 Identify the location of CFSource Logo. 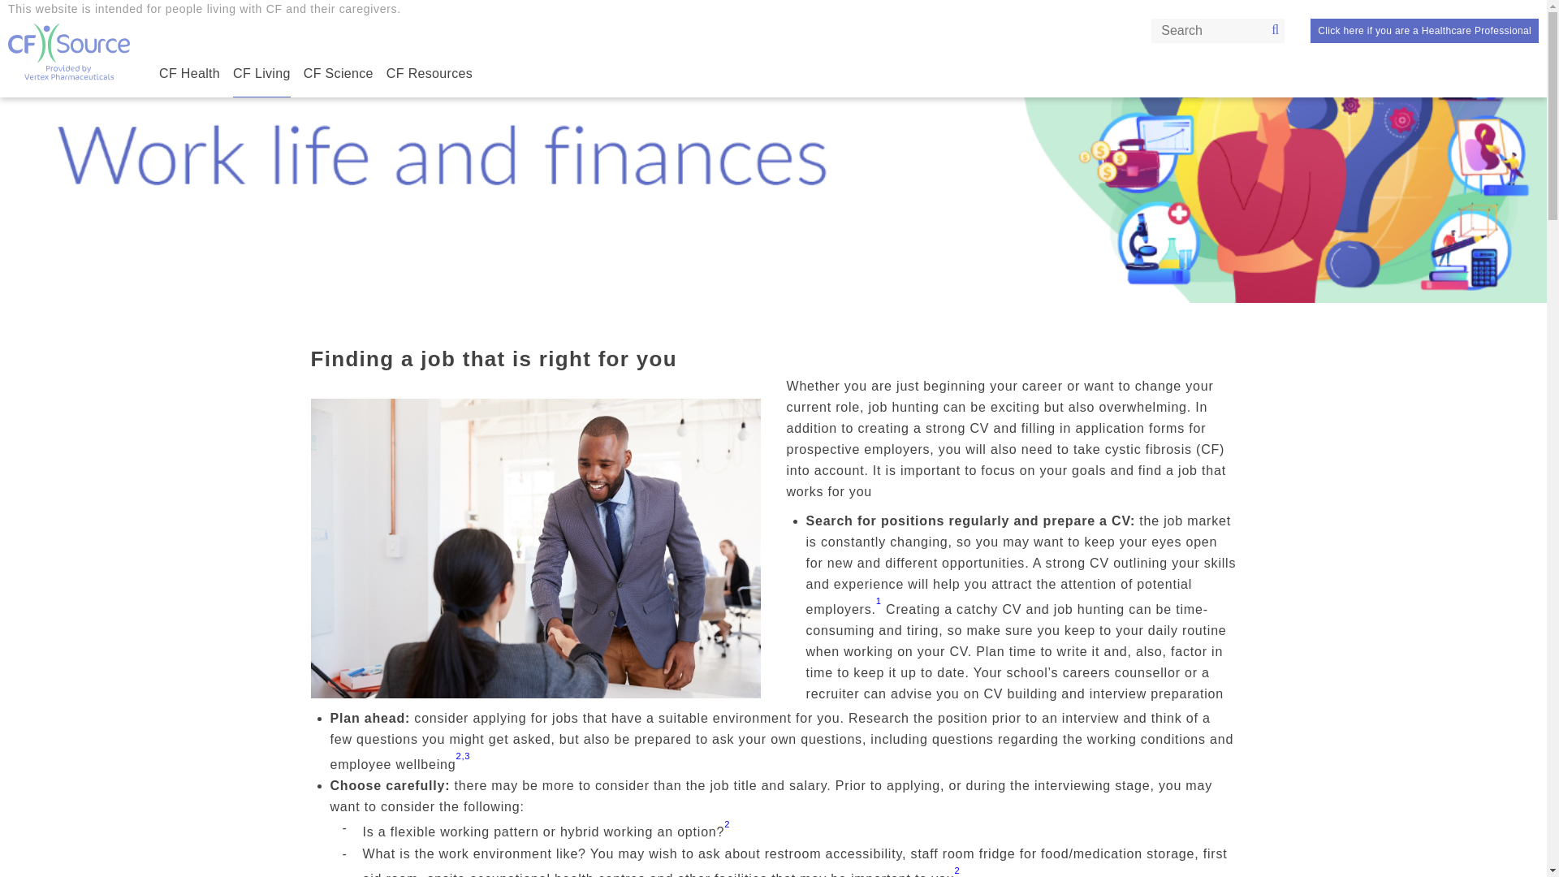
(68, 52).